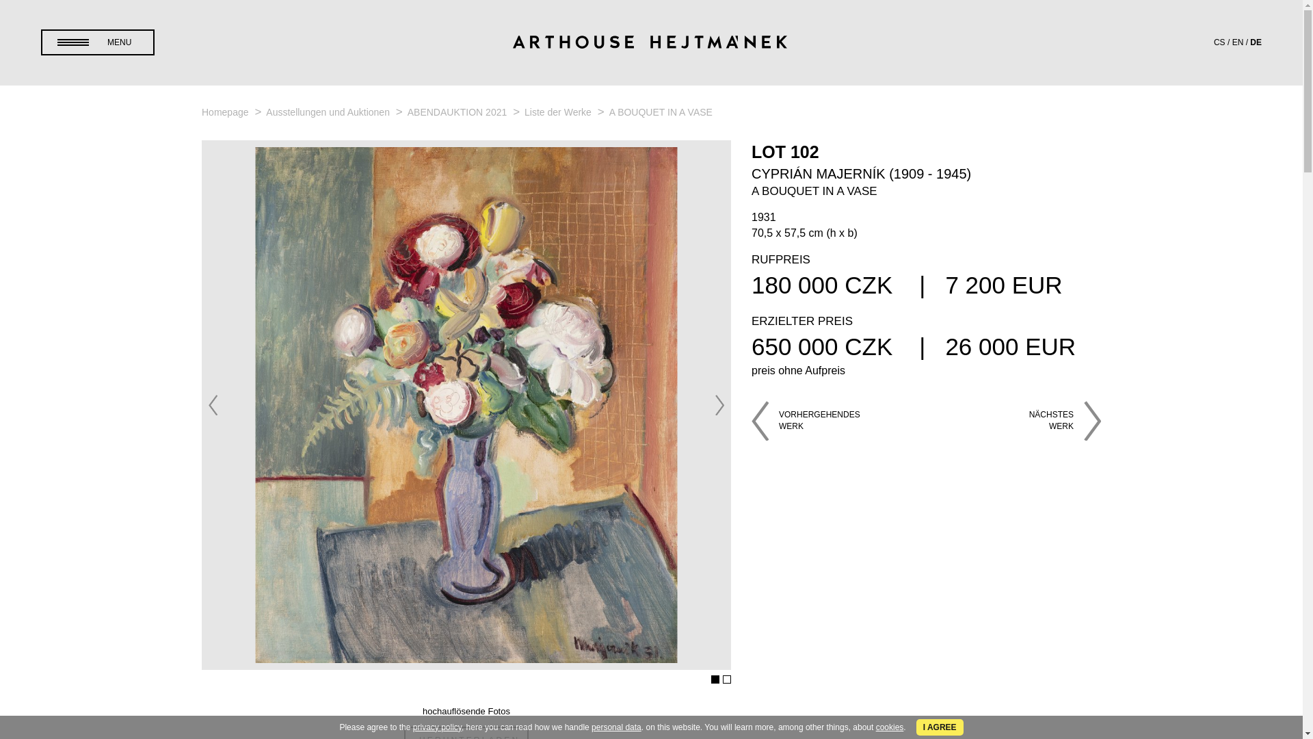 The height and width of the screenshot is (739, 1313). Describe the element at coordinates (1238, 42) in the screenshot. I see `EN` at that location.